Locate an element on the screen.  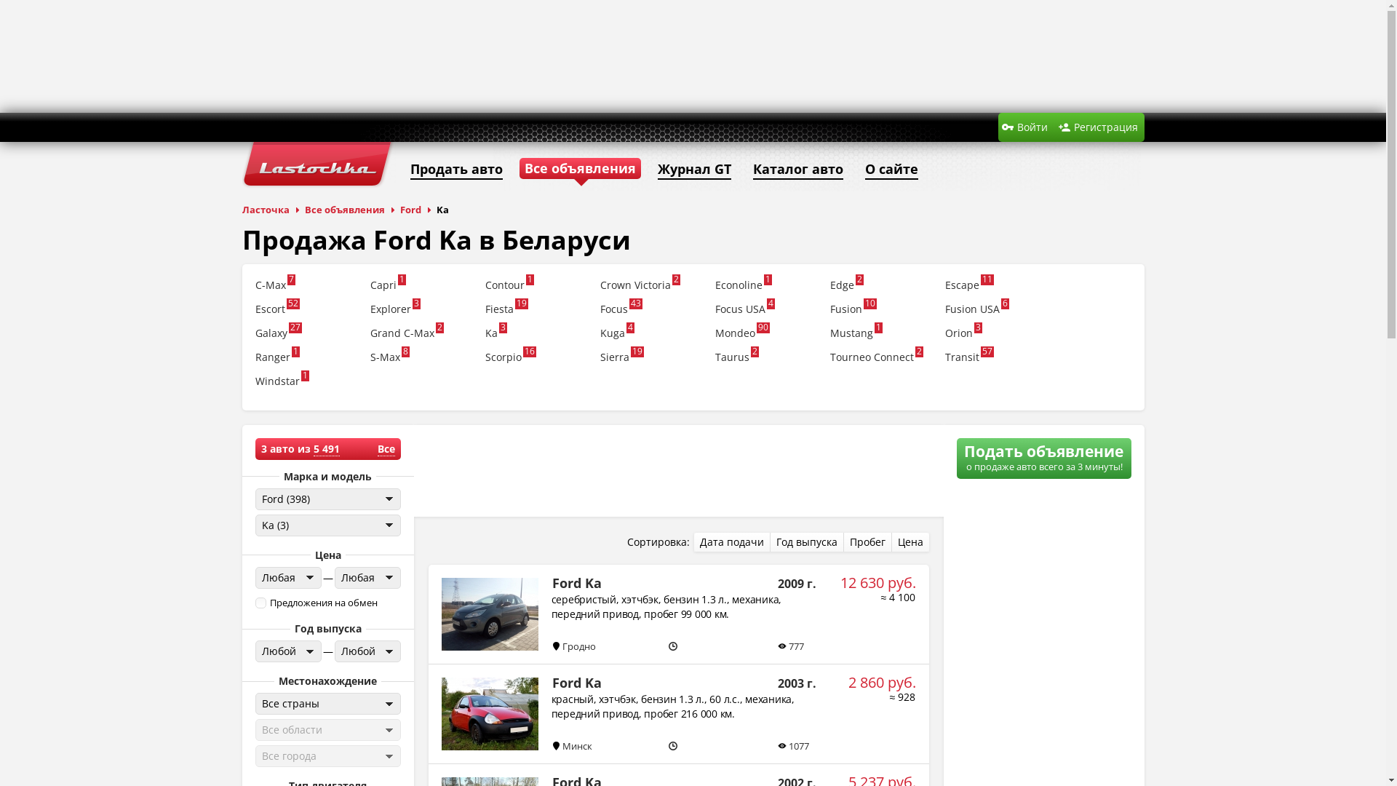
Tourneo Connect
2 is located at coordinates (880, 361).